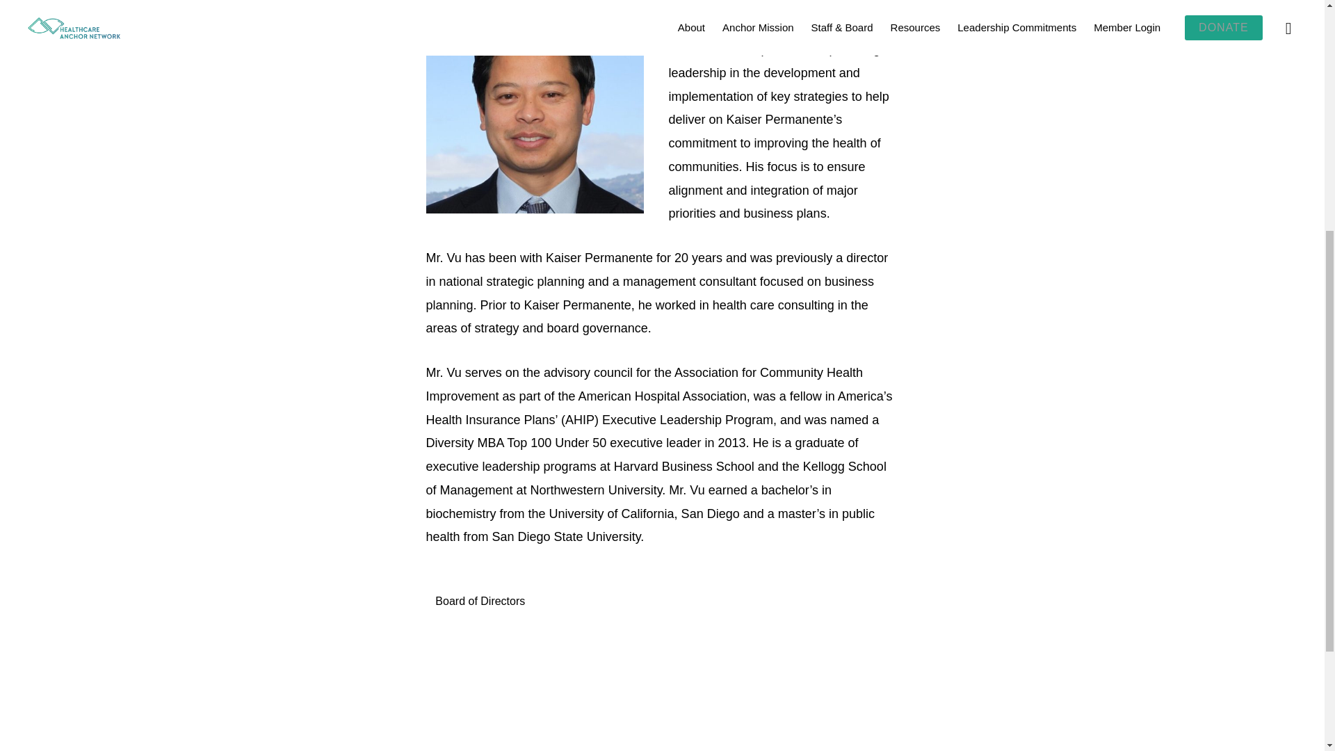 This screenshot has width=1335, height=751. I want to click on Visit the Healthcare Anchor Network on LinkedIn, so click(647, 253).